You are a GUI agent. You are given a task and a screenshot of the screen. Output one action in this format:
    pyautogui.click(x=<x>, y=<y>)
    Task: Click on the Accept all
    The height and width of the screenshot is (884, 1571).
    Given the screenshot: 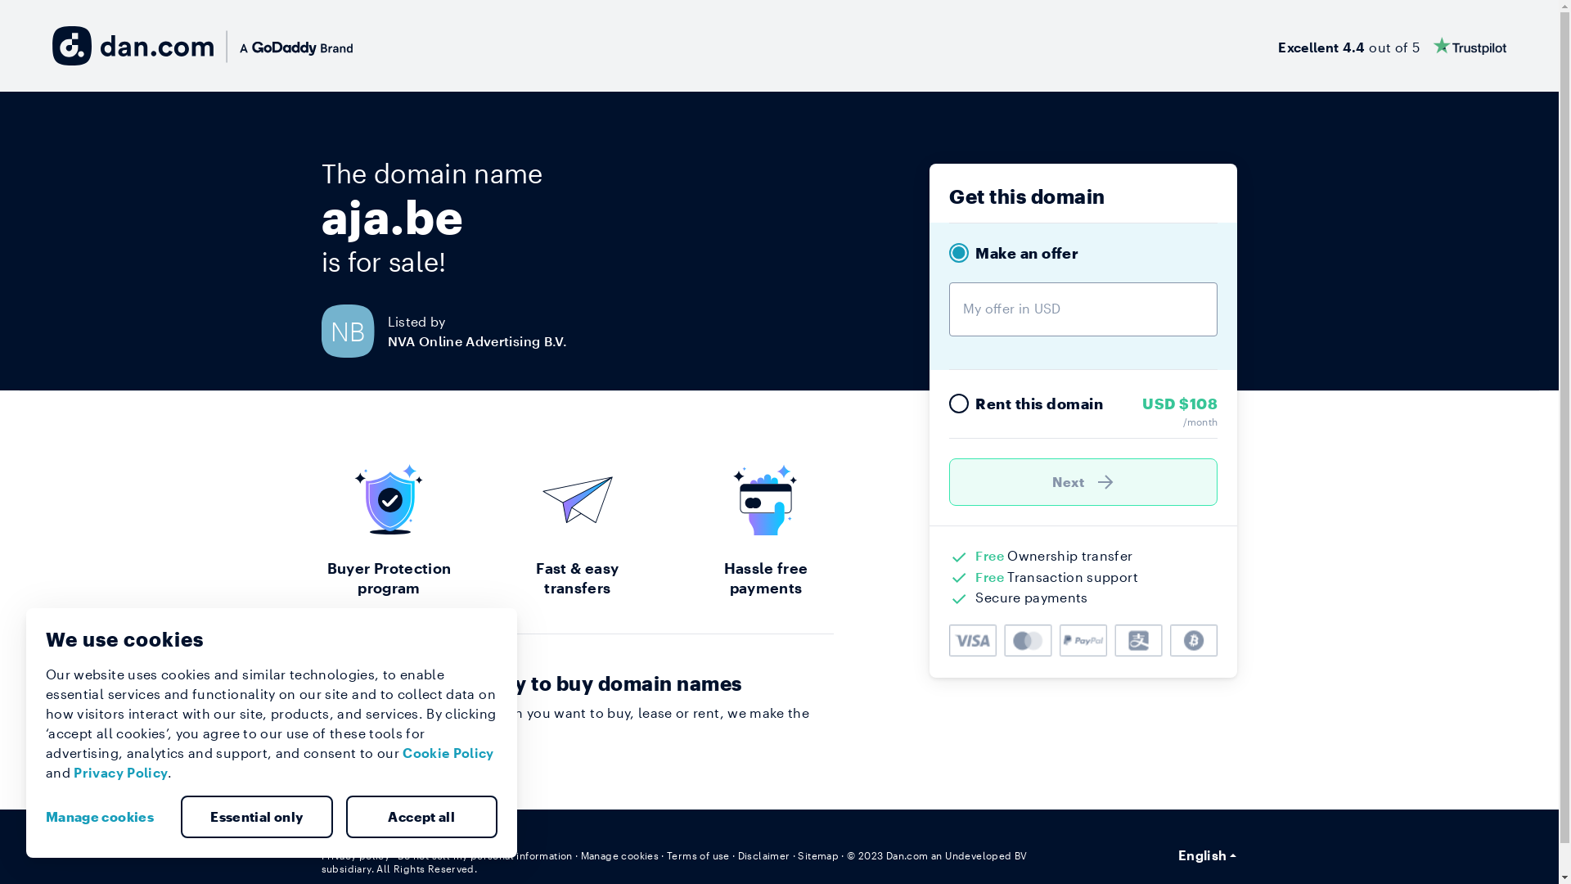 What is the action you would take?
    pyautogui.click(x=421, y=817)
    